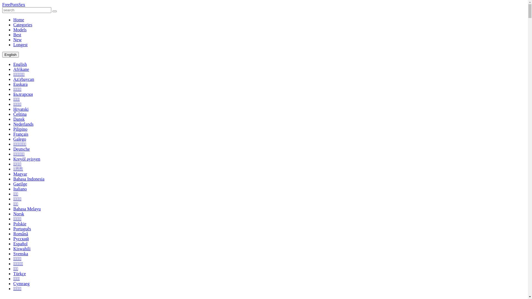 The image size is (532, 299). I want to click on Bahasa Melayu, so click(27, 209).